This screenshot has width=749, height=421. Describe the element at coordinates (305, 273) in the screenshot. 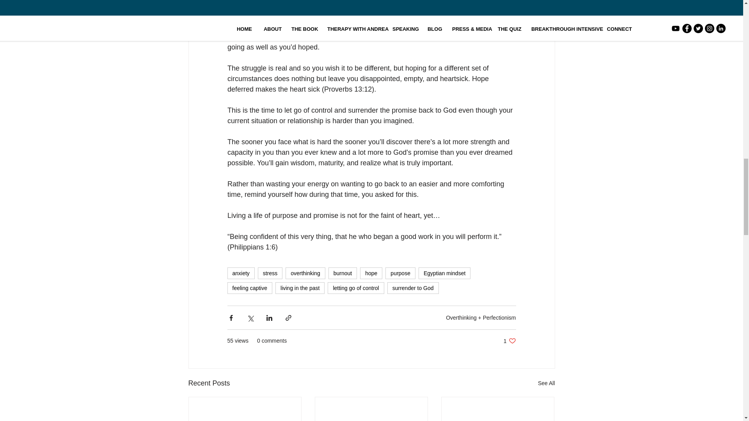

I see `overthinking` at that location.